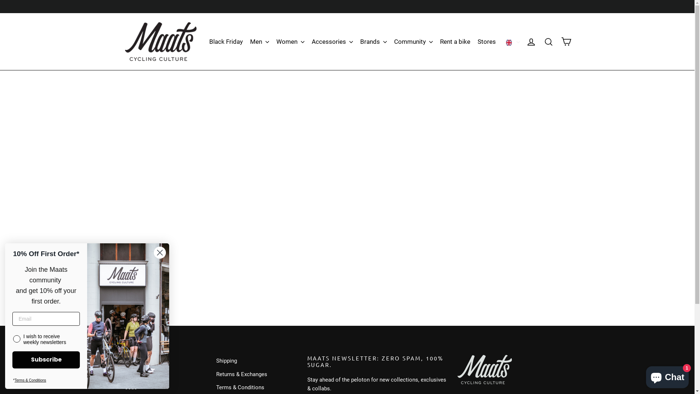 The image size is (700, 394). What do you see at coordinates (256, 387) in the screenshot?
I see `Terms & Conditions` at bounding box center [256, 387].